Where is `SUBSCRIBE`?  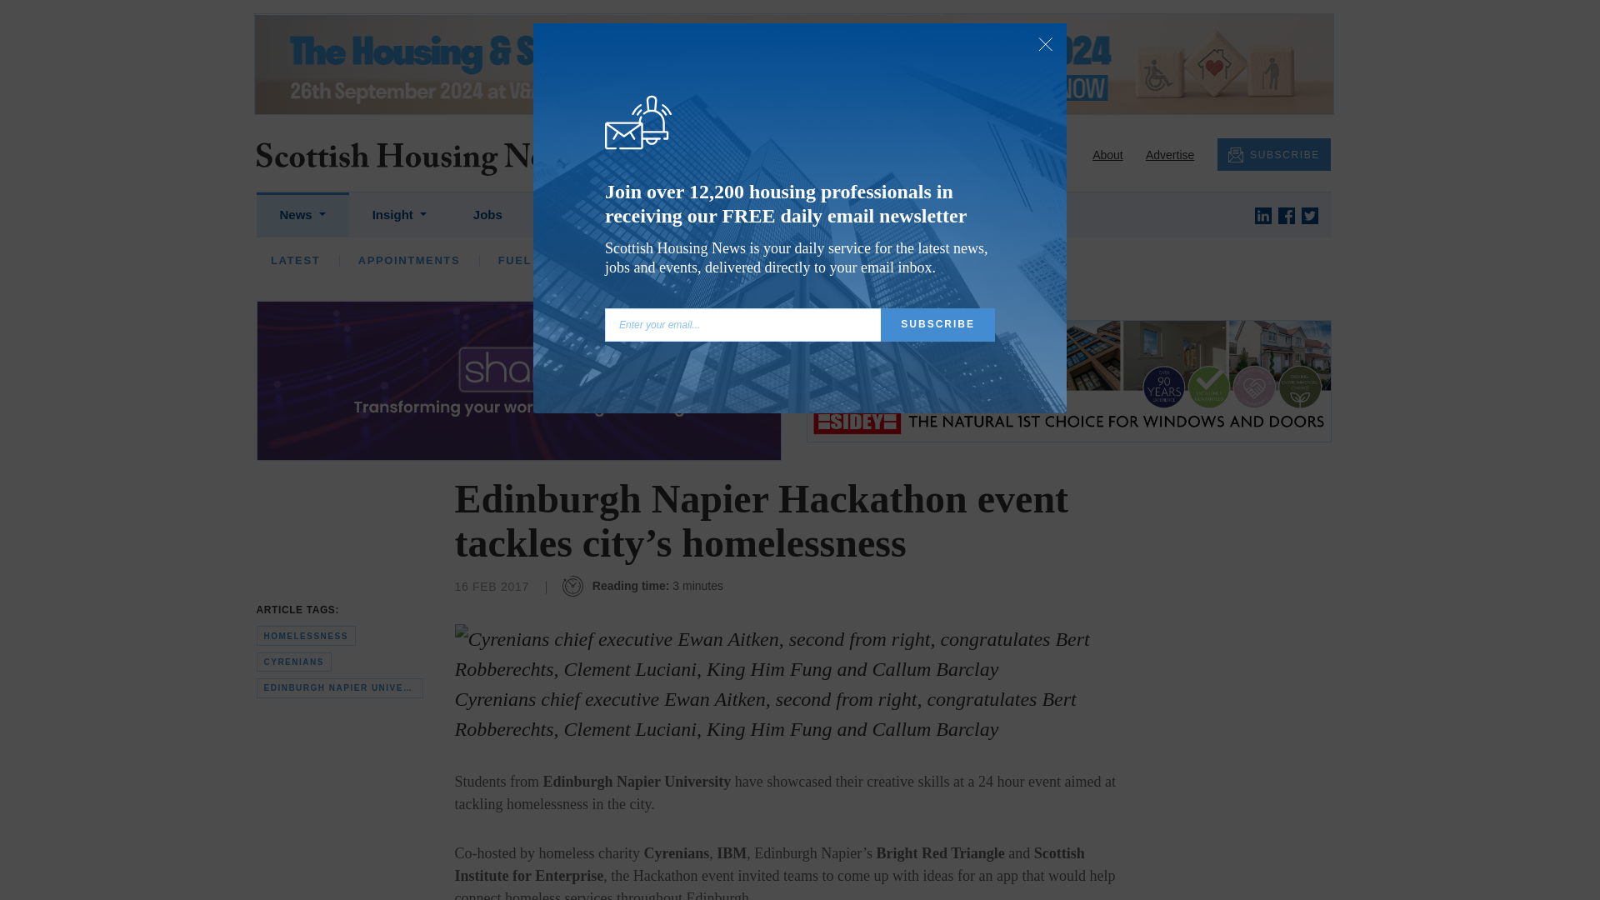
SUBSCRIBE is located at coordinates (1273, 155).